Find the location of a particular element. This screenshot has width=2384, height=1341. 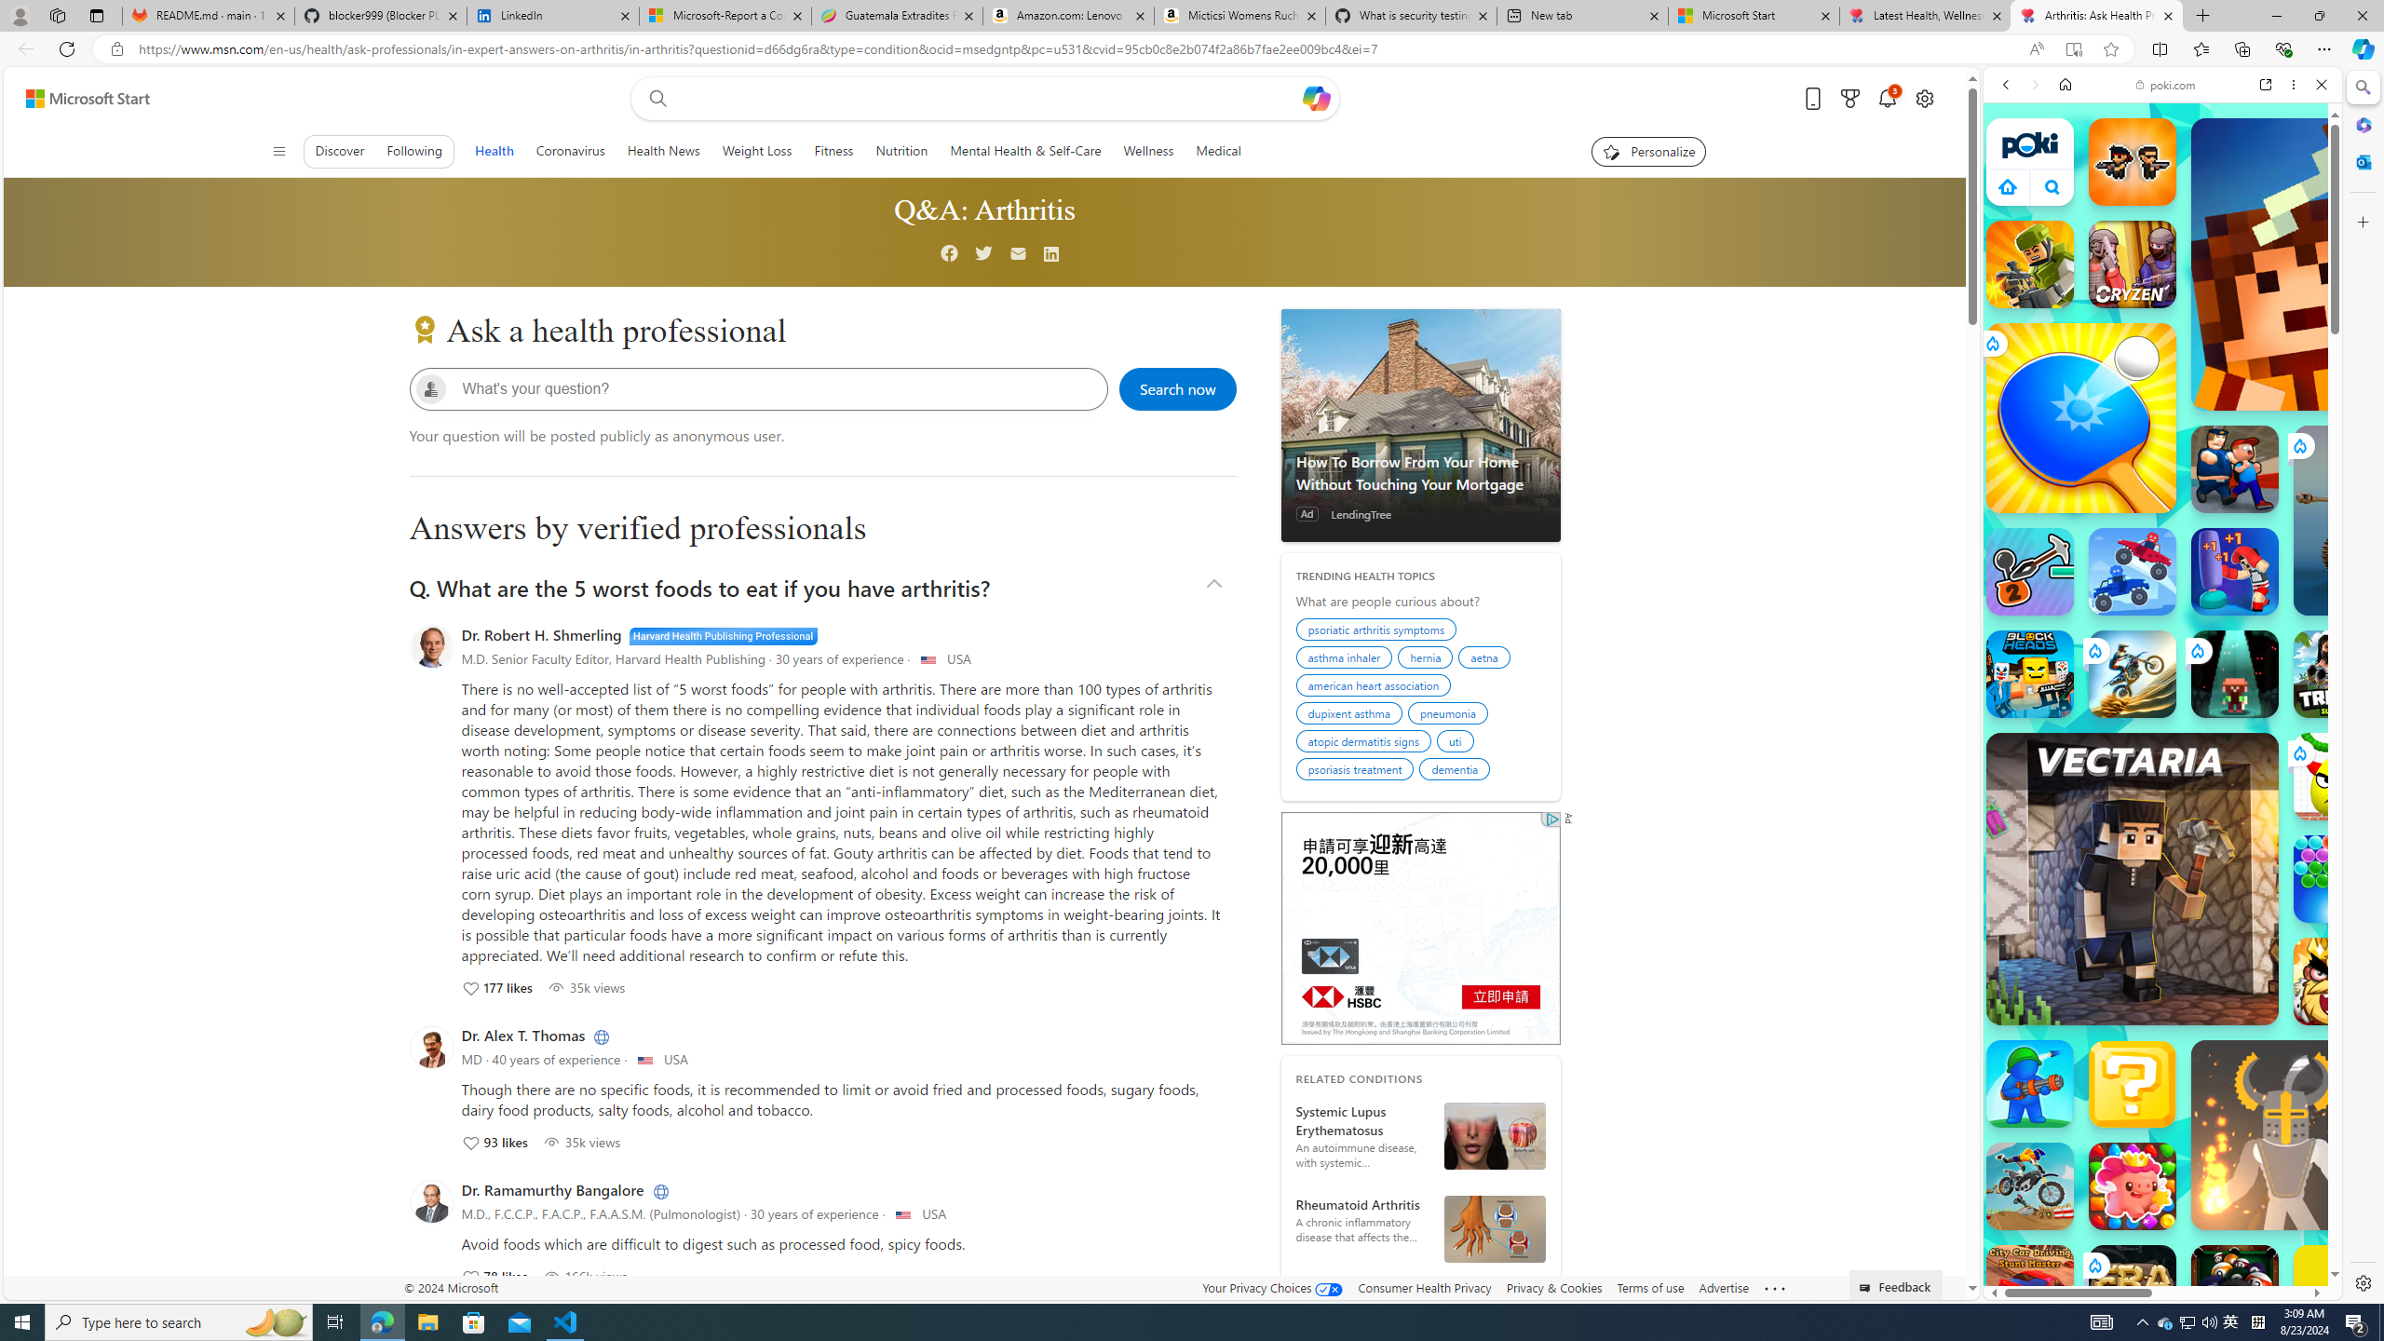

Car Games is located at coordinates (2162, 438).